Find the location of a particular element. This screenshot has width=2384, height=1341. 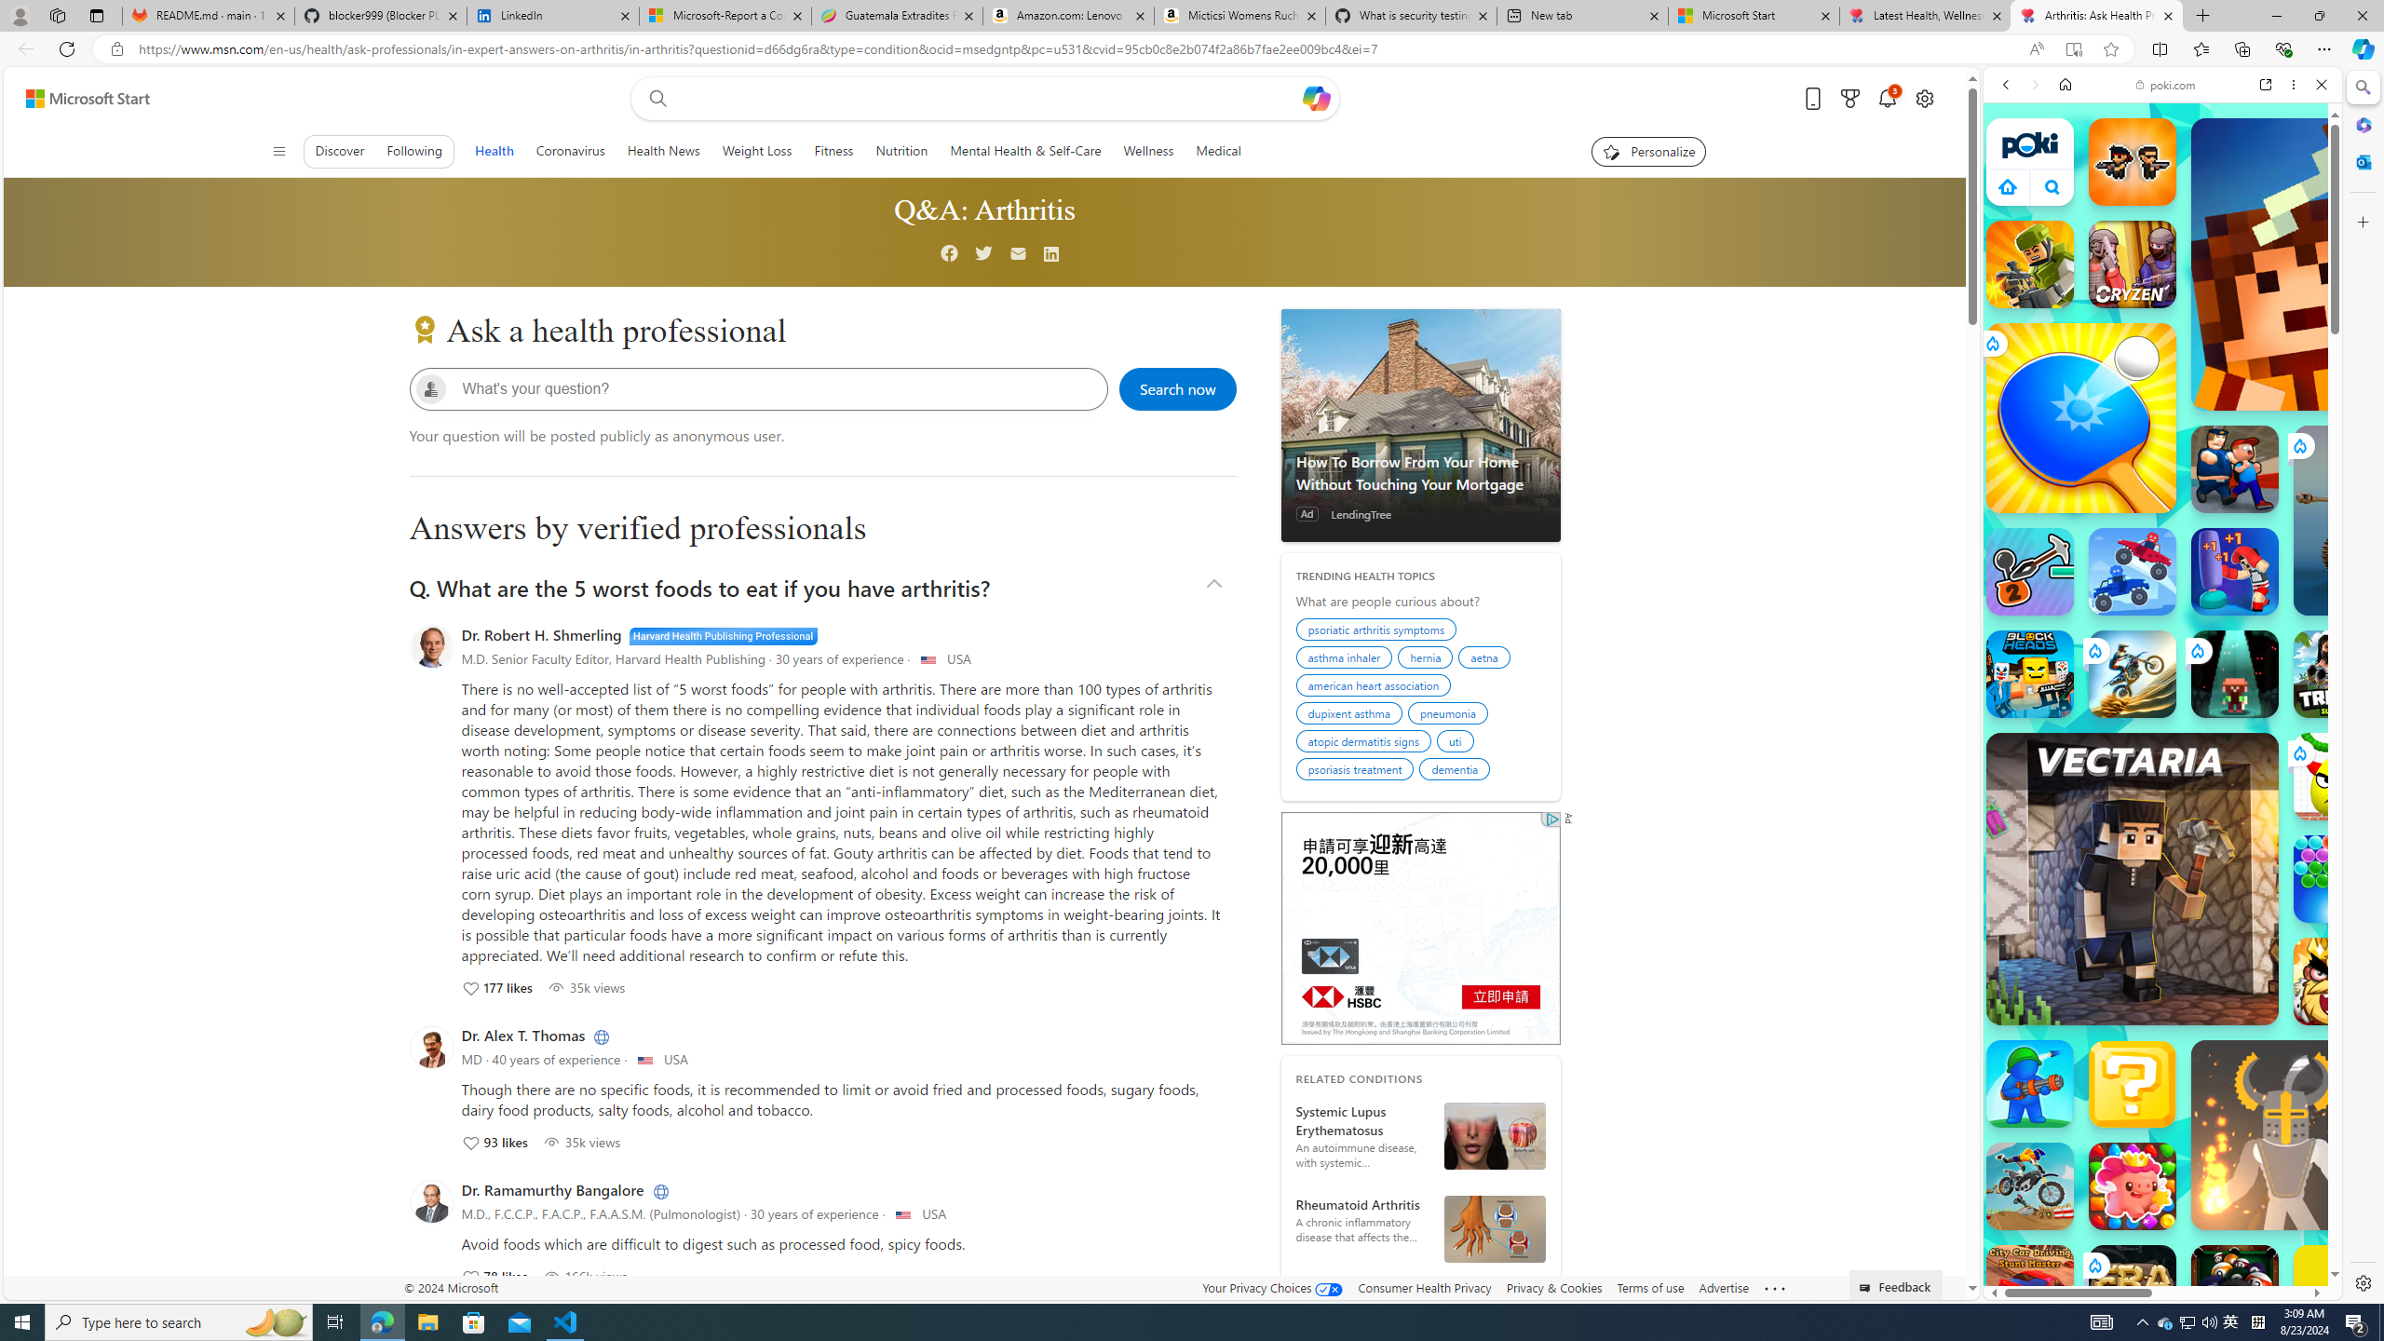

Car Games is located at coordinates (2162, 438).